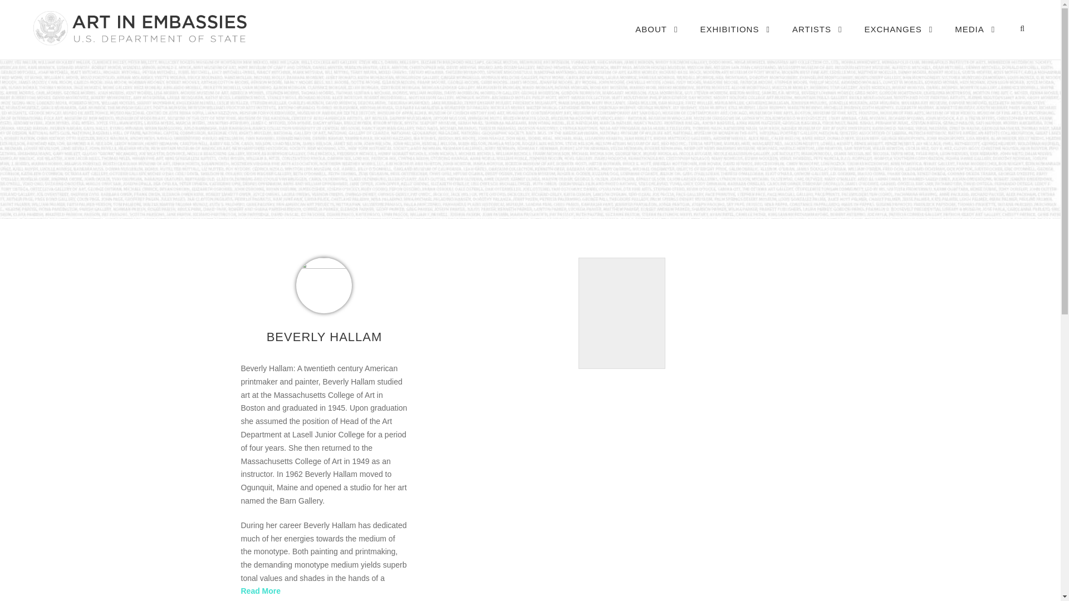  What do you see at coordinates (323, 285) in the screenshot?
I see `9060` at bounding box center [323, 285].